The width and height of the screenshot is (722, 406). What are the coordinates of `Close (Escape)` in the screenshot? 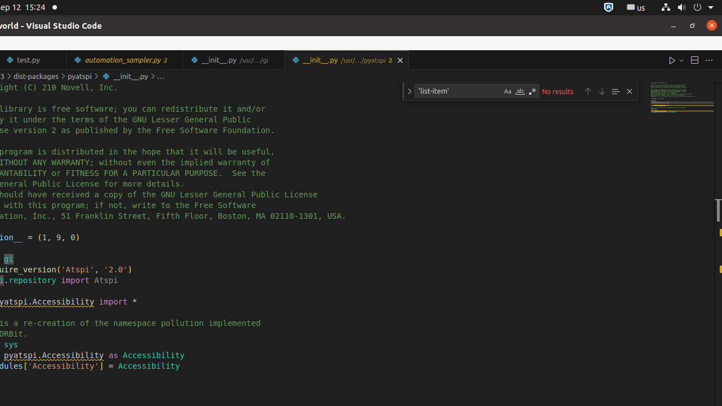 It's located at (629, 91).